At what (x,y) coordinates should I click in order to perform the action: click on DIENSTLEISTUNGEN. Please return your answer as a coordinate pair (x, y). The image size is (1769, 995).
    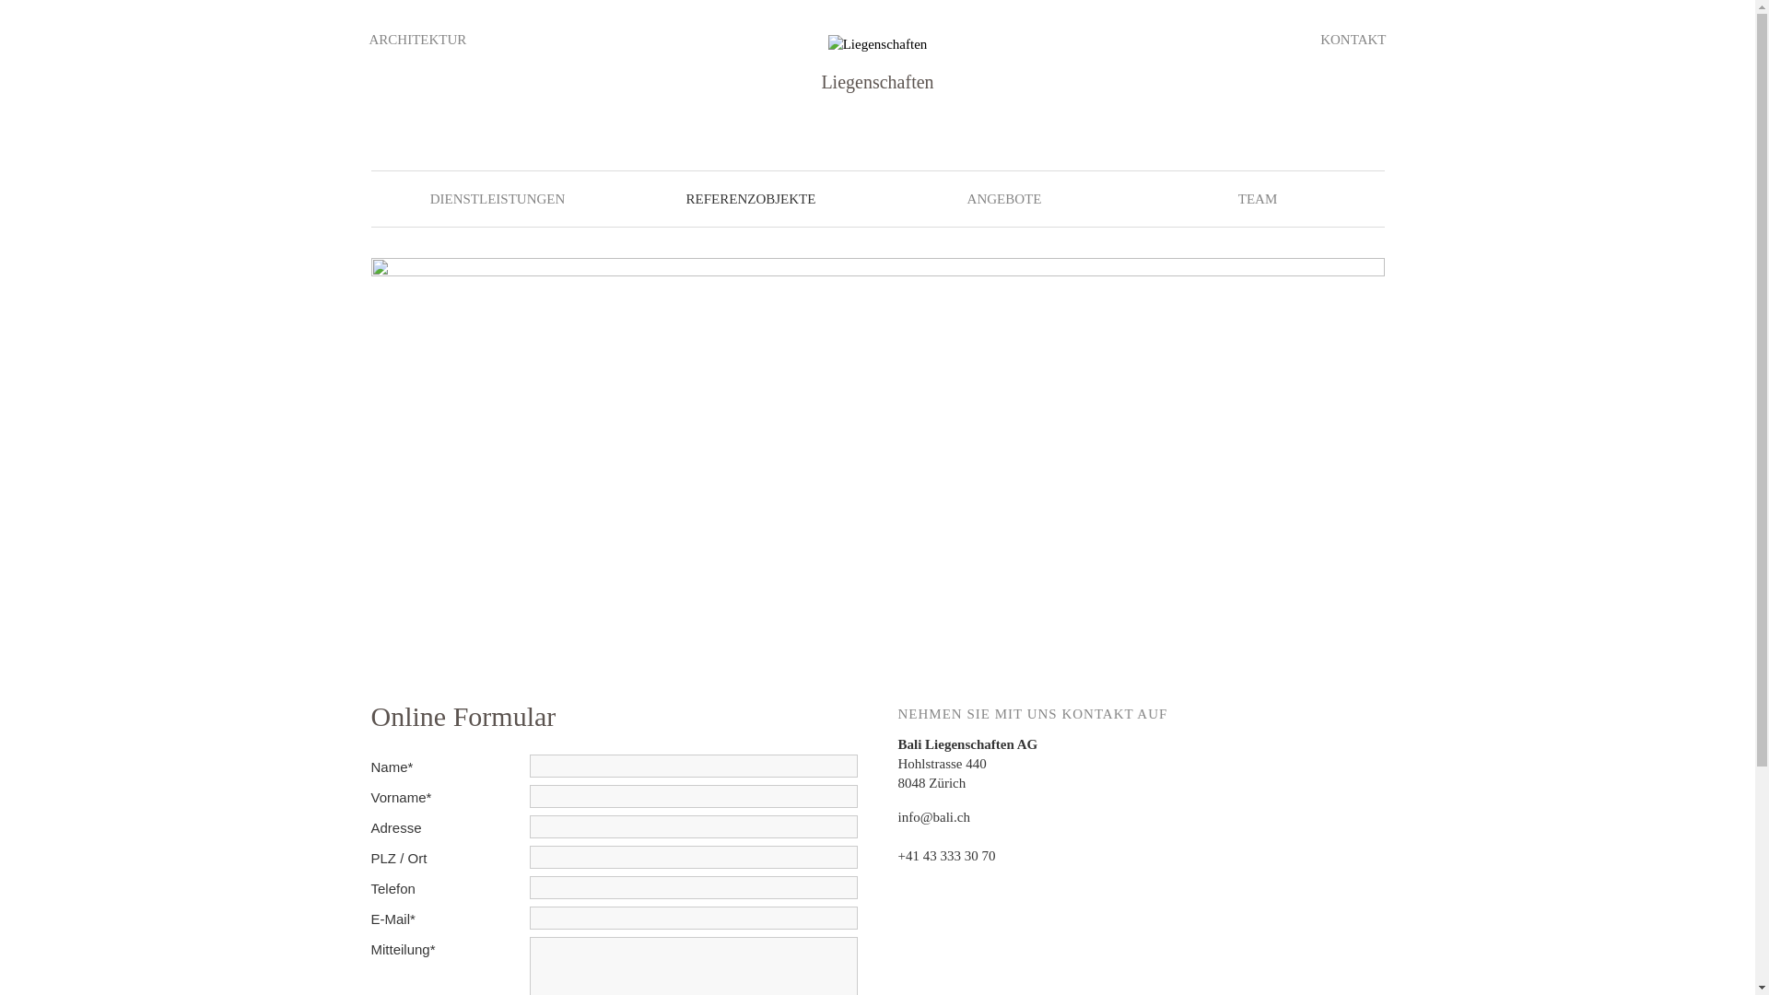
    Looking at the image, I should click on (498, 199).